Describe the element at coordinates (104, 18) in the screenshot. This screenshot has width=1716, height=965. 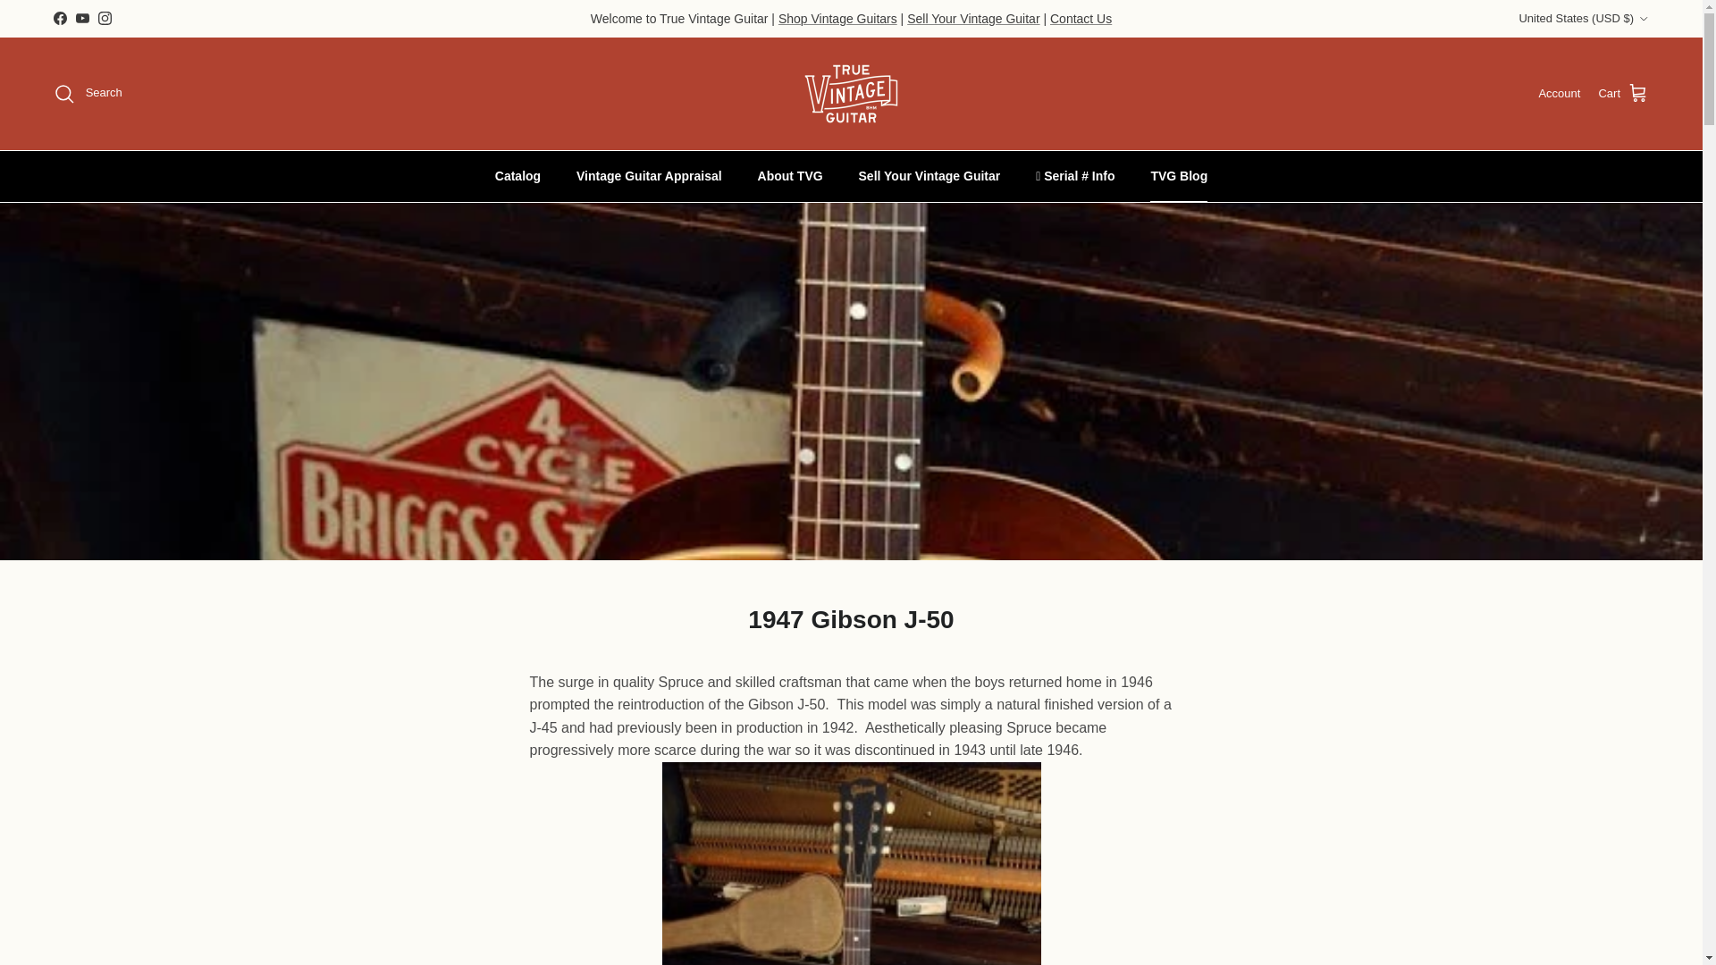
I see `True Vintage Guitar on Instagram` at that location.